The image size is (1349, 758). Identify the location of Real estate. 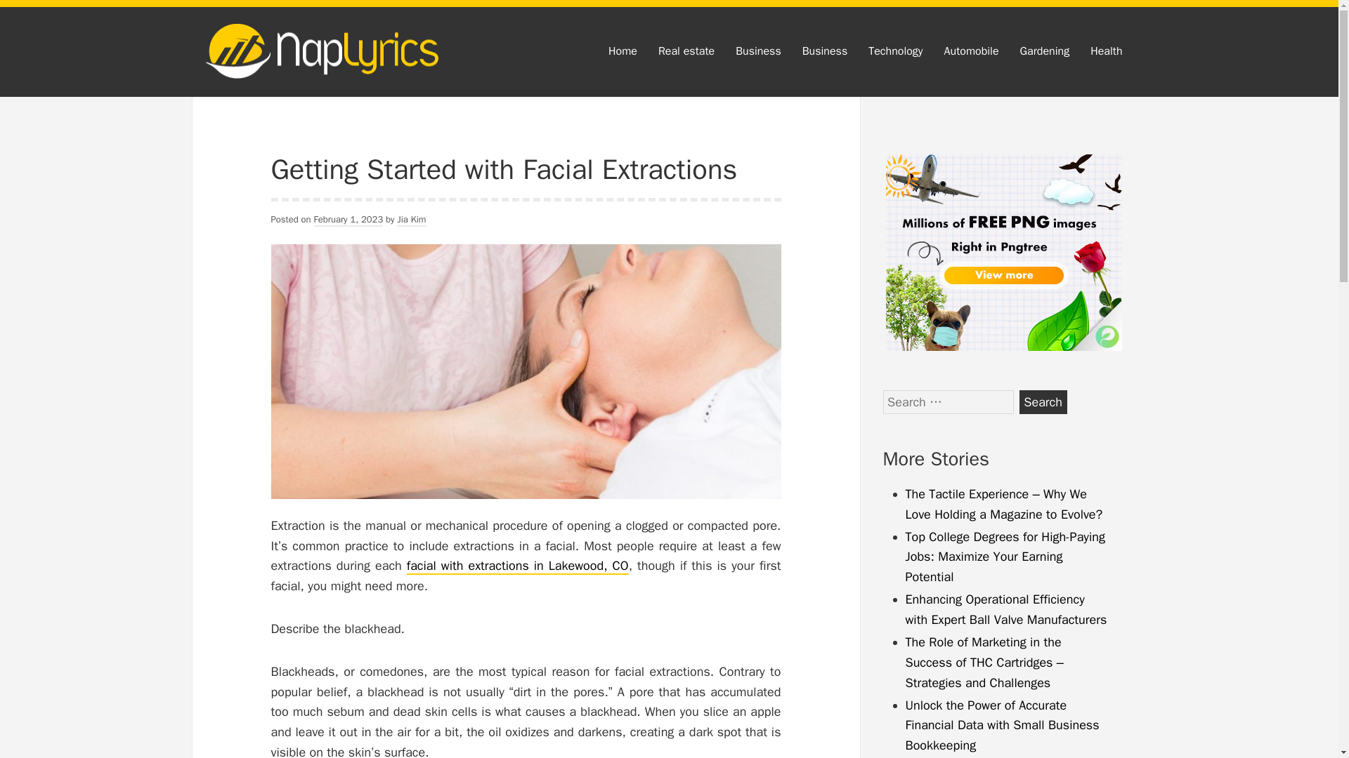
(686, 52).